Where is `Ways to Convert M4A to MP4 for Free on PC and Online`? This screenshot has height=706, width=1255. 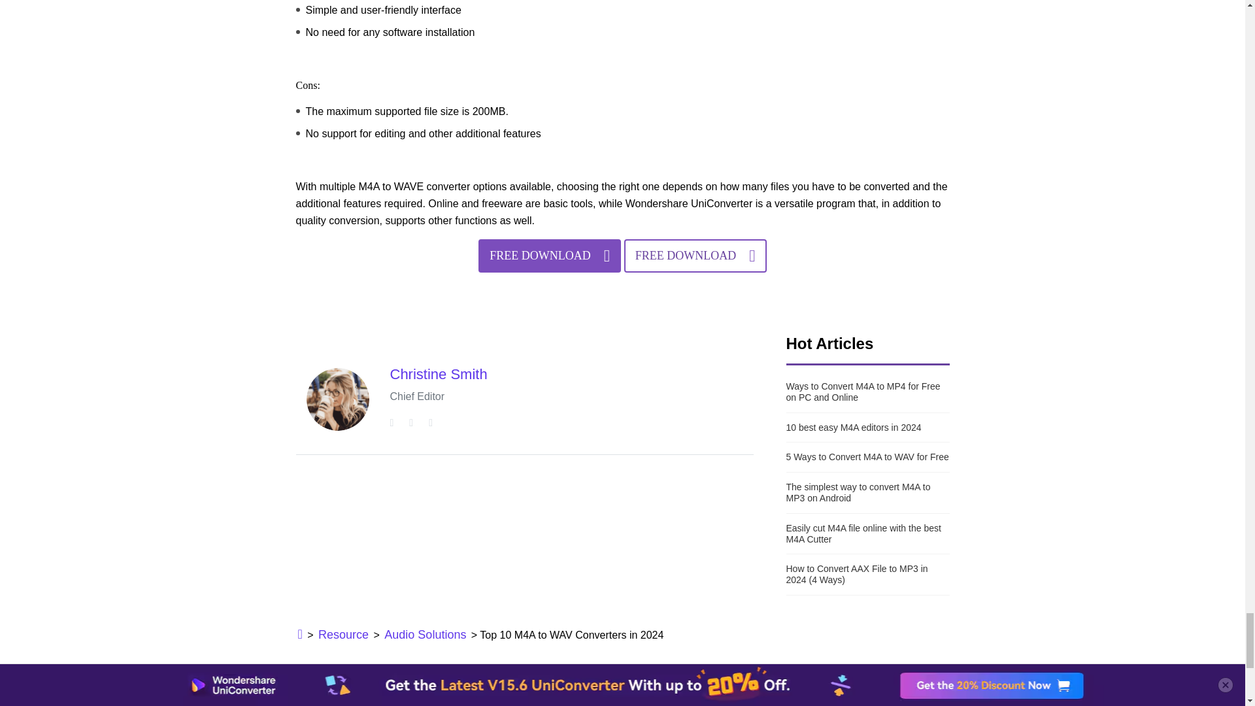 Ways to Convert M4A to MP4 for Free on PC and Online is located at coordinates (867, 392).